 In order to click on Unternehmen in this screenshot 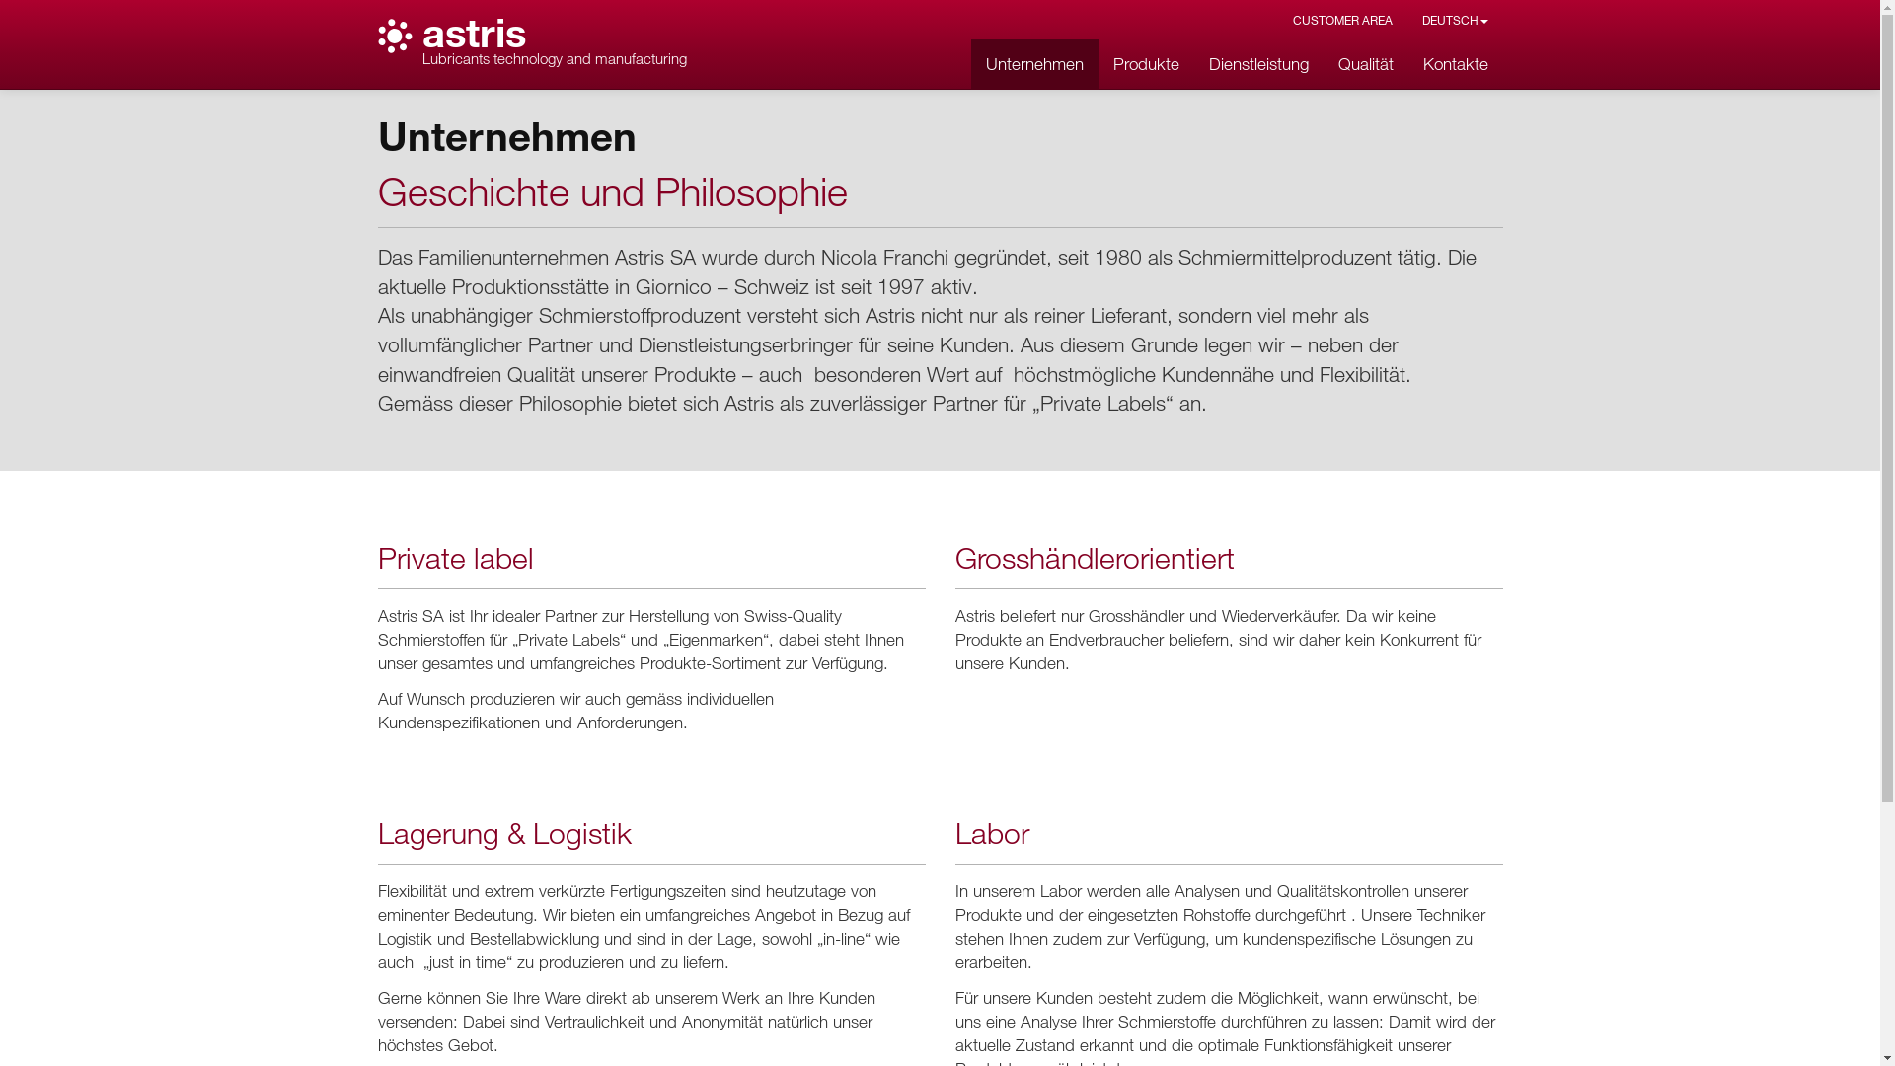, I will do `click(1034, 64)`.